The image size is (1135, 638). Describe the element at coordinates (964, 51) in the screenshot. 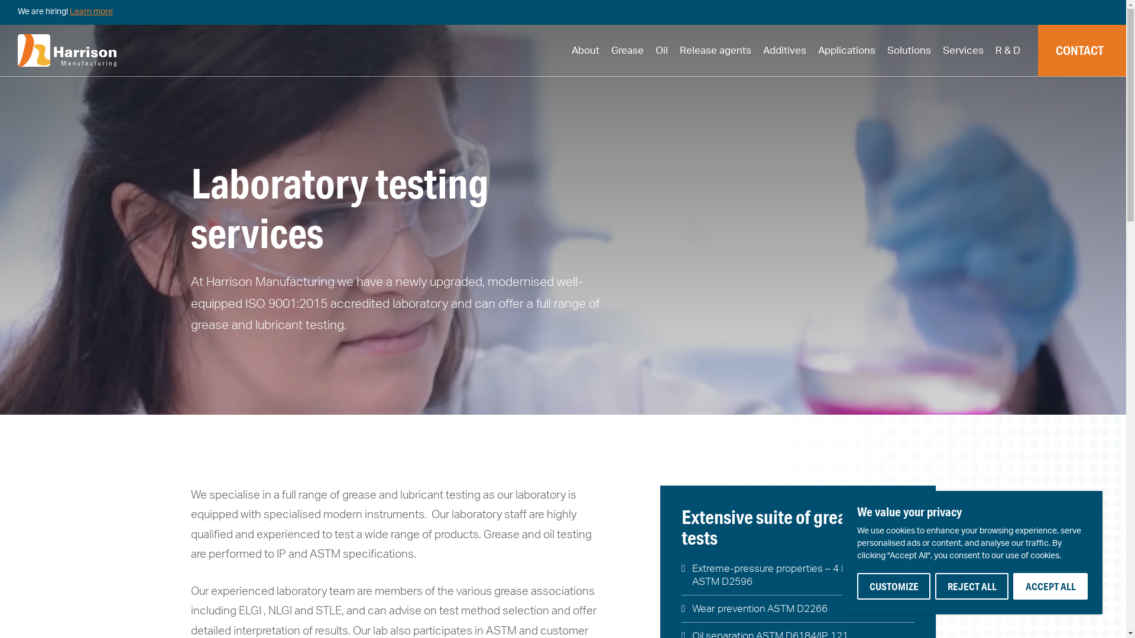

I see `Services` at that location.